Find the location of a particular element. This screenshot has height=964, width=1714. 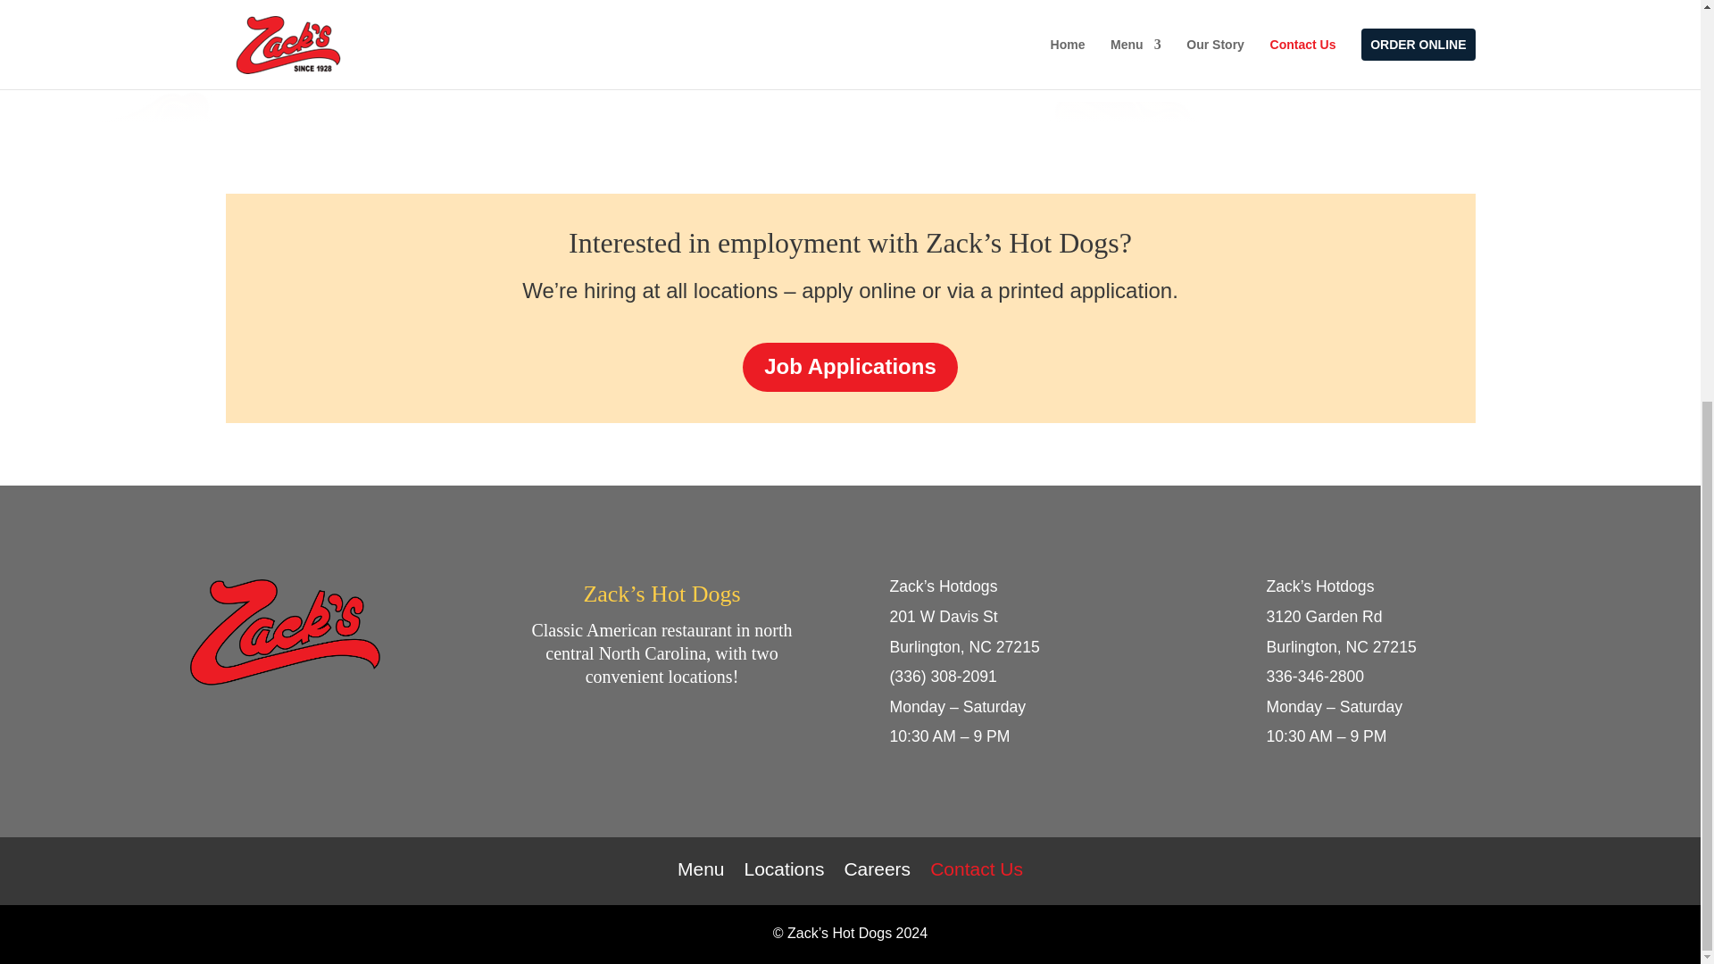

Locations is located at coordinates (784, 856).